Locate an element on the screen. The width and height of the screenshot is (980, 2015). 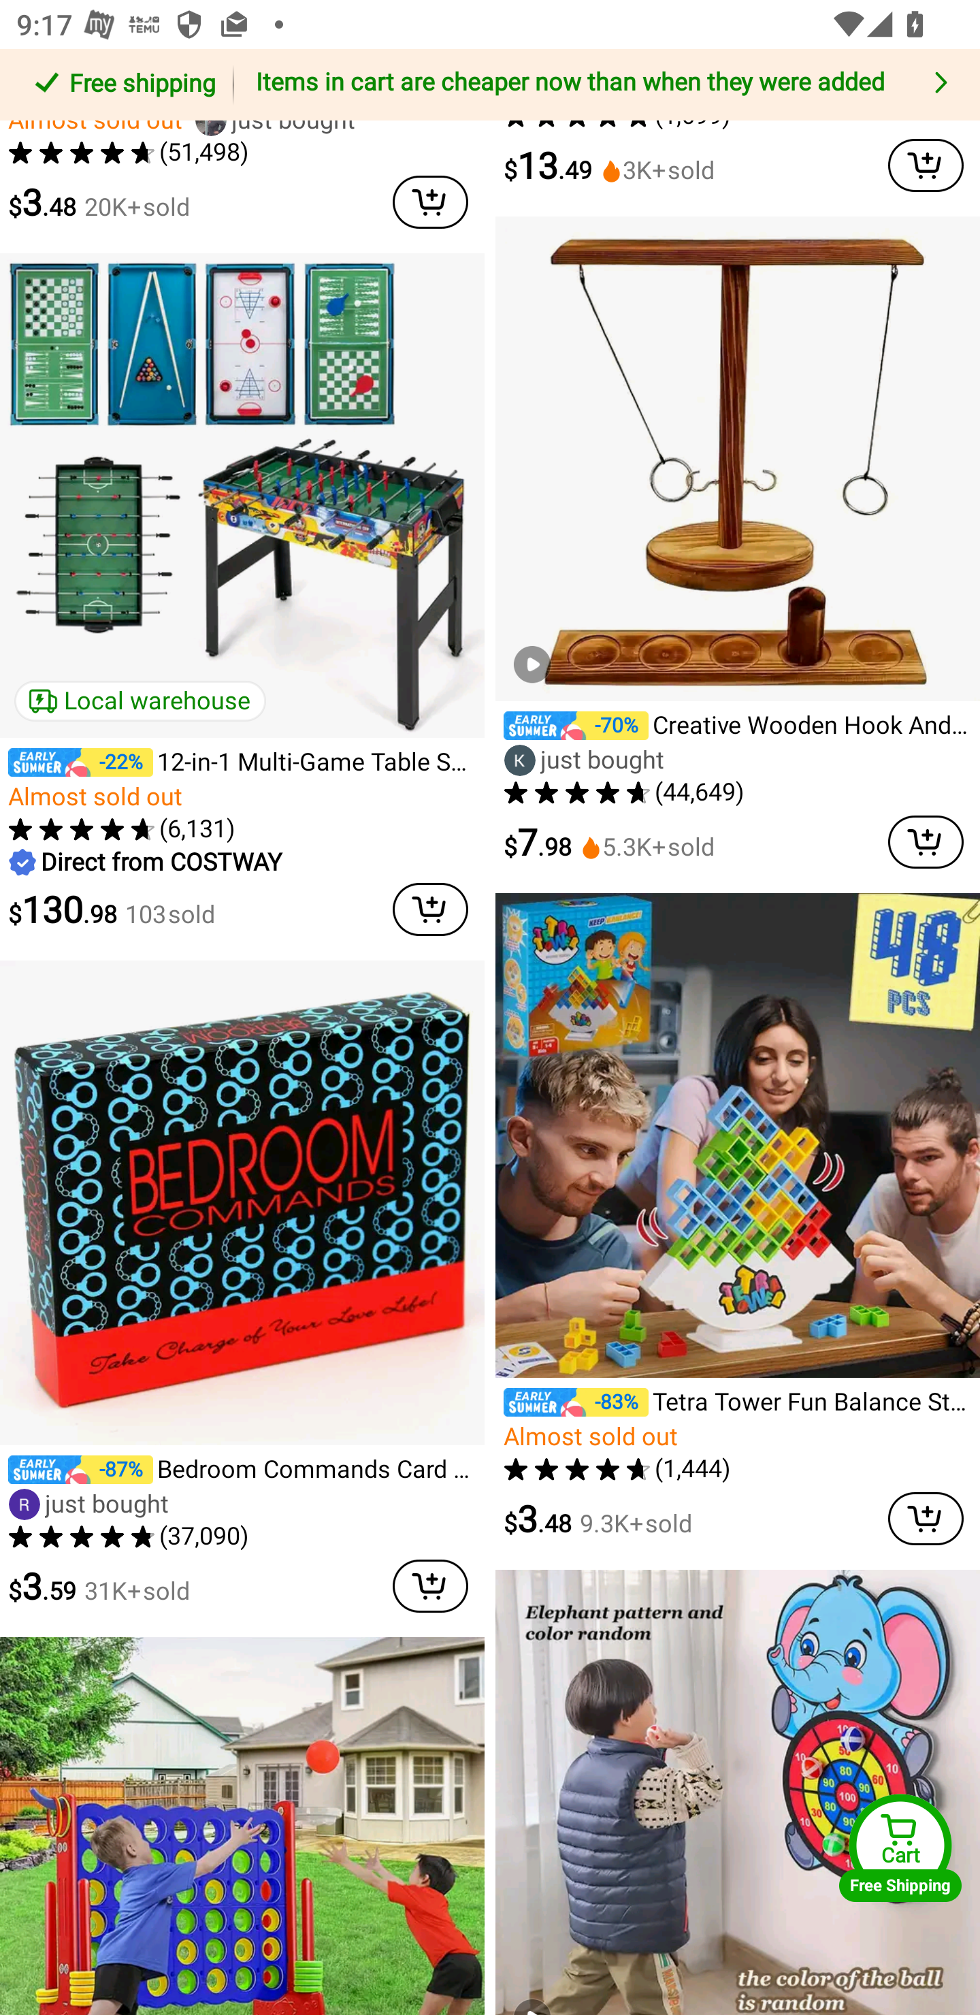
card games is located at coordinates (124, 75).